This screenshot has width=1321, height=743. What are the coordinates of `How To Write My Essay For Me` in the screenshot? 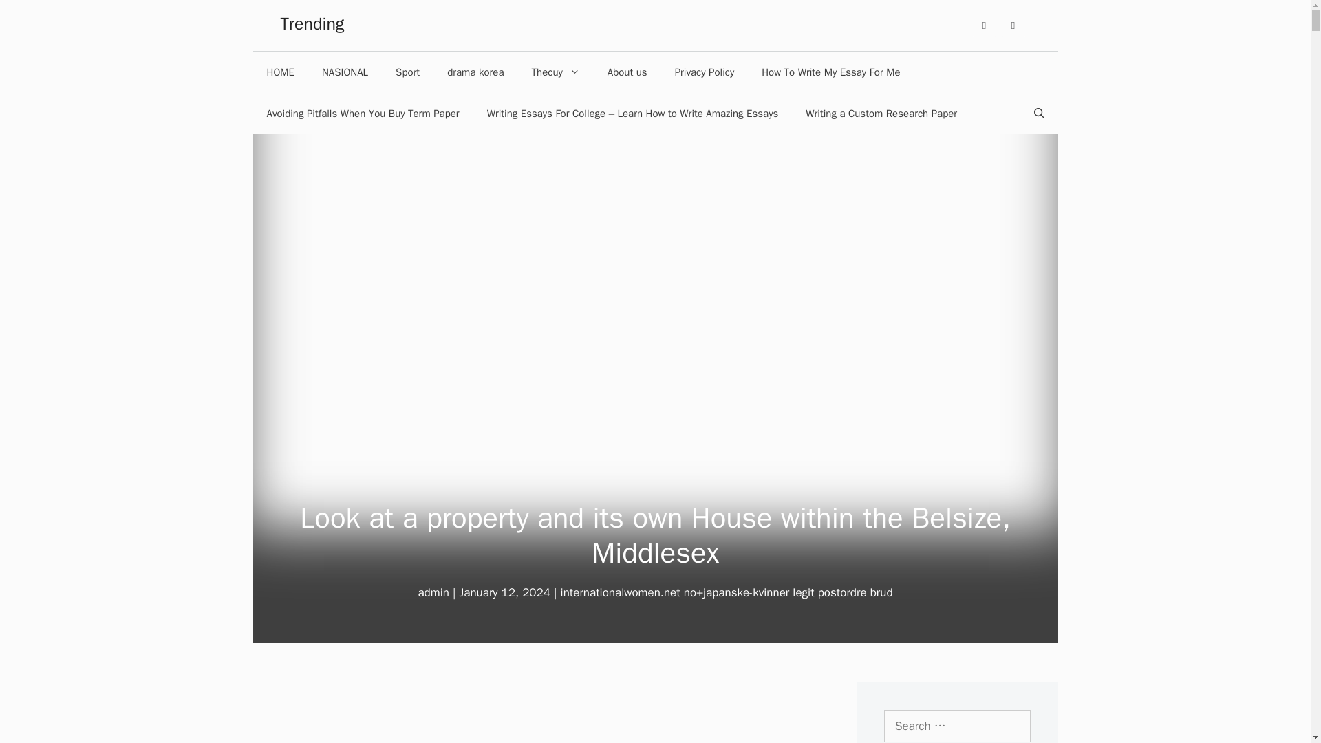 It's located at (830, 72).